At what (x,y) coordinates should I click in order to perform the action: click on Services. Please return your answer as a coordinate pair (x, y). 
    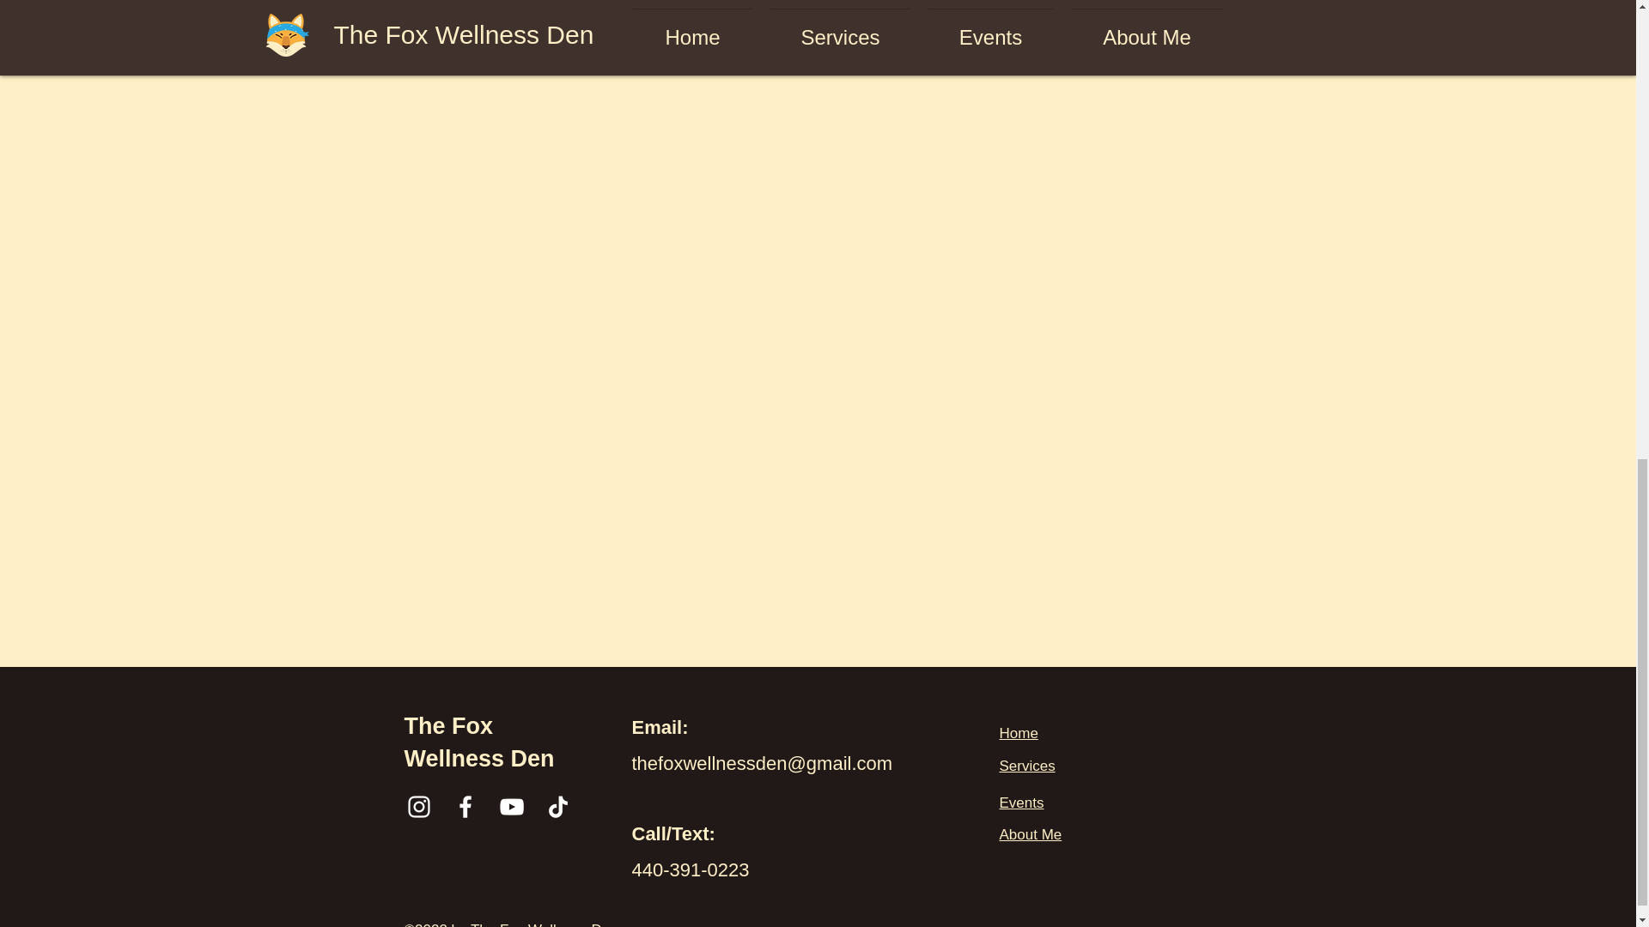
    Looking at the image, I should click on (1027, 766).